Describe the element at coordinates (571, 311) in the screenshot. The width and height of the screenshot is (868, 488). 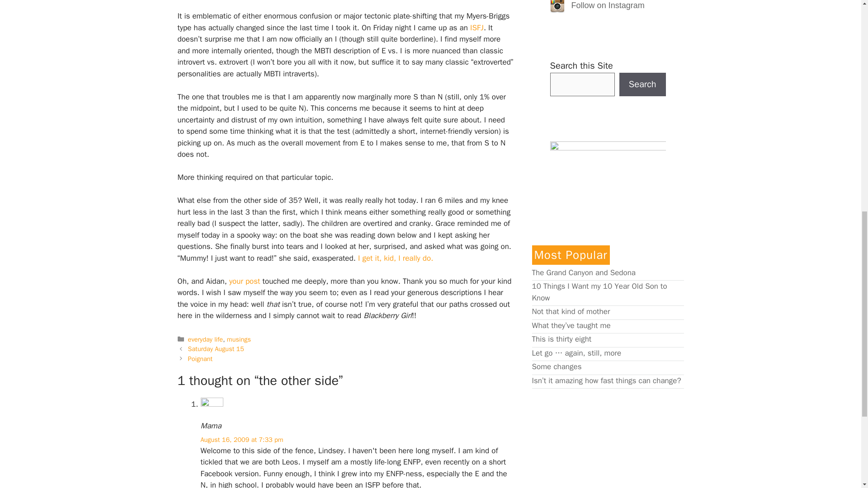
I see `Not that kind of mother` at that location.